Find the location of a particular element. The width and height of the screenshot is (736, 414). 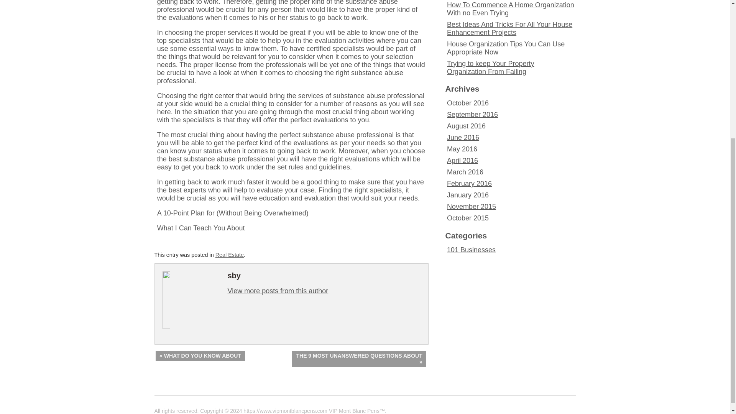

What I Can Teach You About is located at coordinates (201, 228).